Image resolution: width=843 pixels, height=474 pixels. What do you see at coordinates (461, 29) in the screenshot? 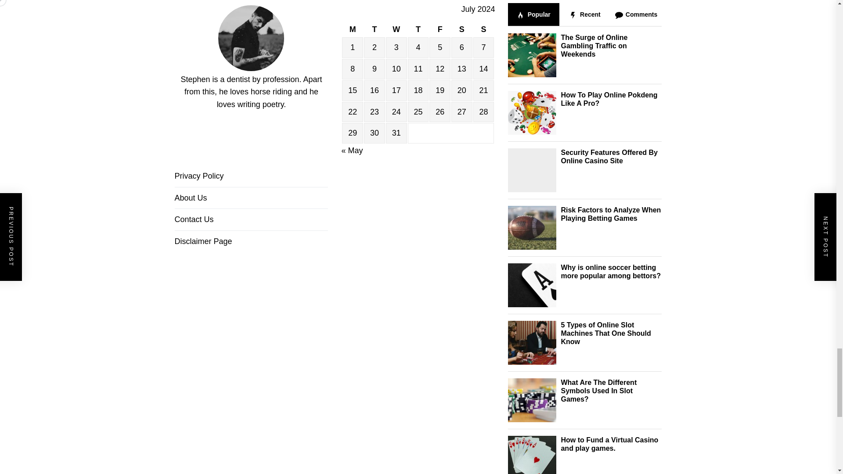
I see `Saturday` at bounding box center [461, 29].